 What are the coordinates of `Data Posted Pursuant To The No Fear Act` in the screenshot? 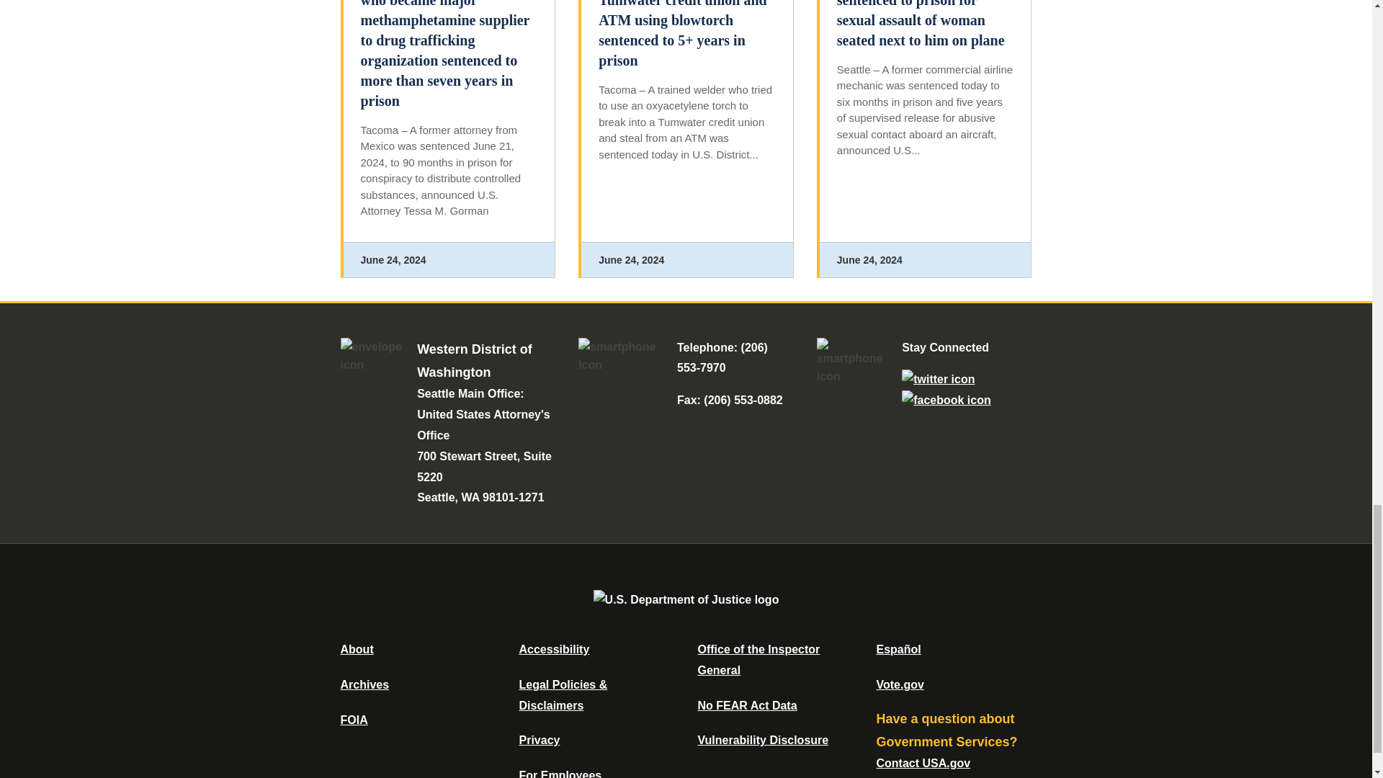 It's located at (746, 705).